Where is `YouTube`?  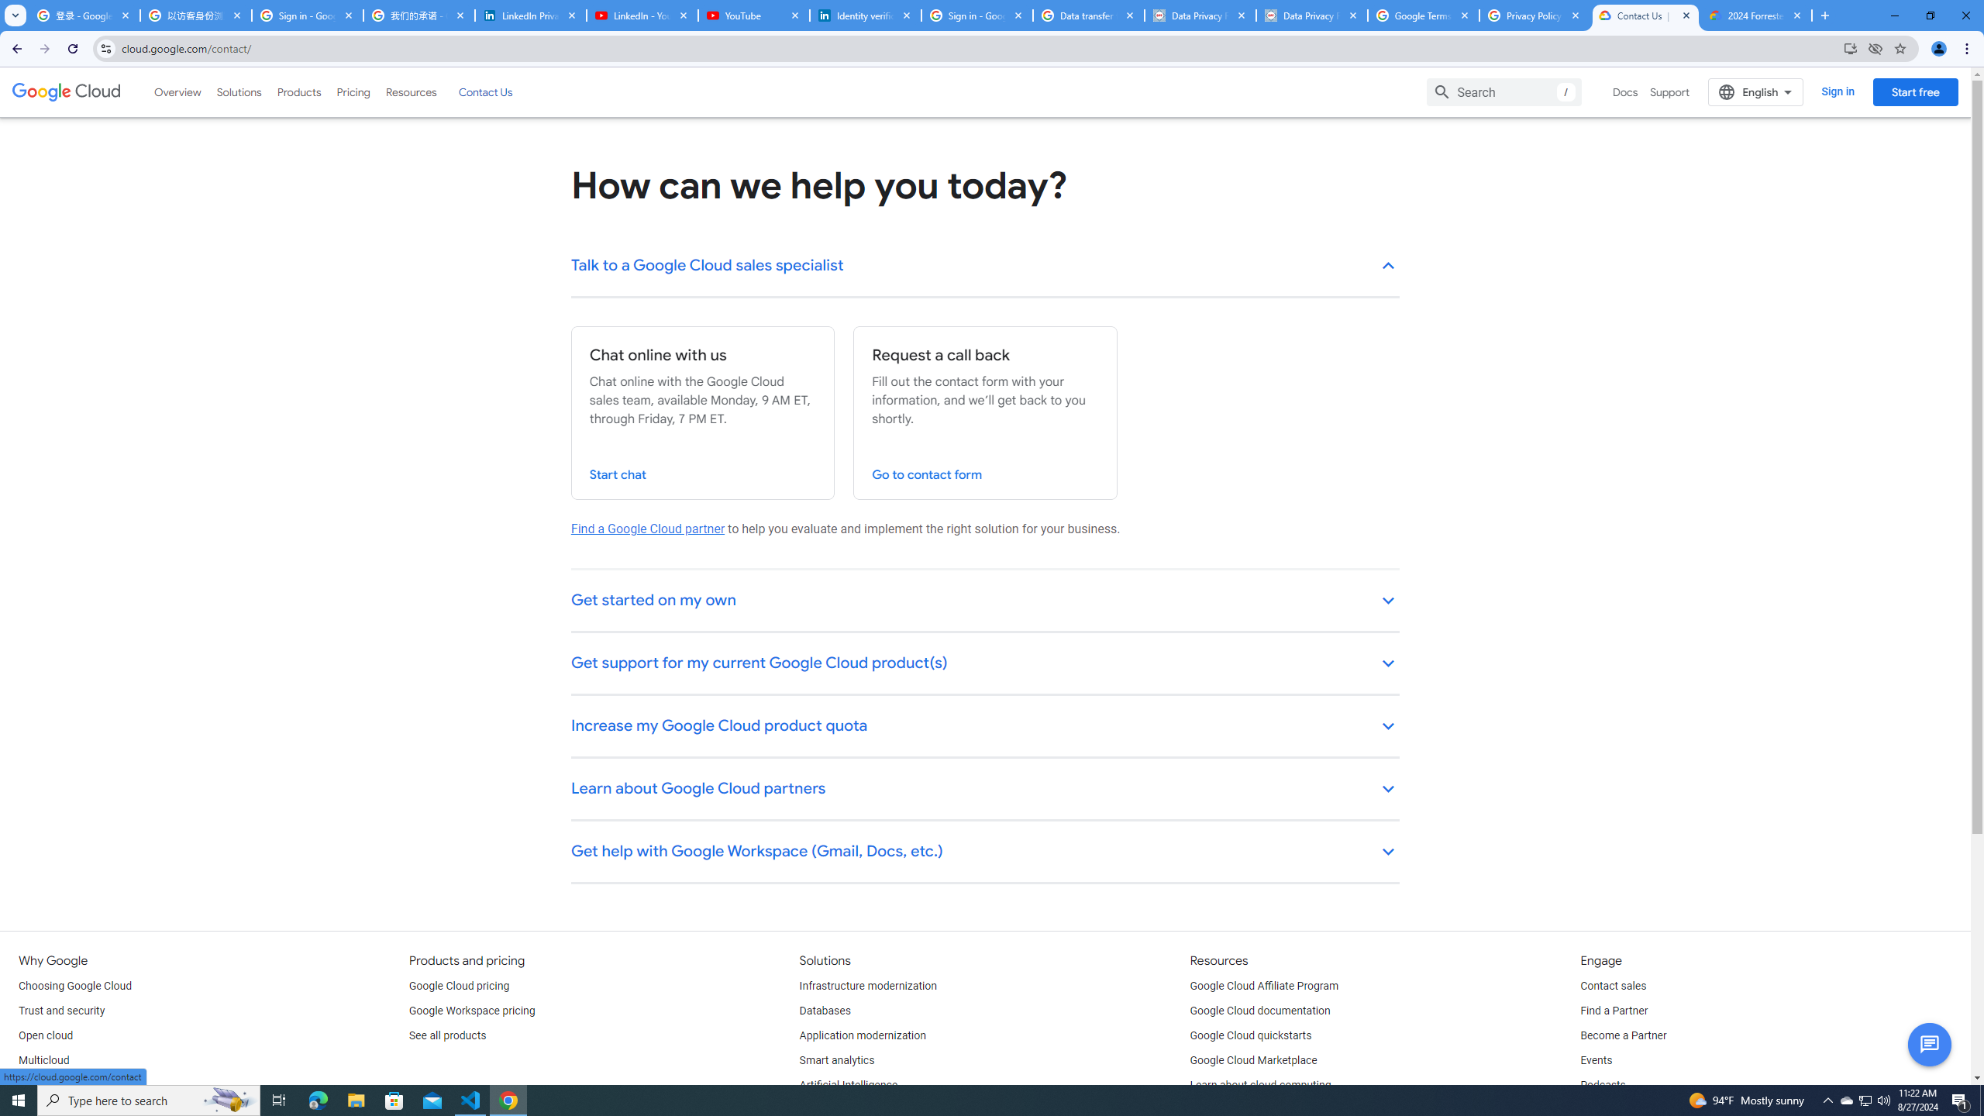
YouTube is located at coordinates (753, 15).